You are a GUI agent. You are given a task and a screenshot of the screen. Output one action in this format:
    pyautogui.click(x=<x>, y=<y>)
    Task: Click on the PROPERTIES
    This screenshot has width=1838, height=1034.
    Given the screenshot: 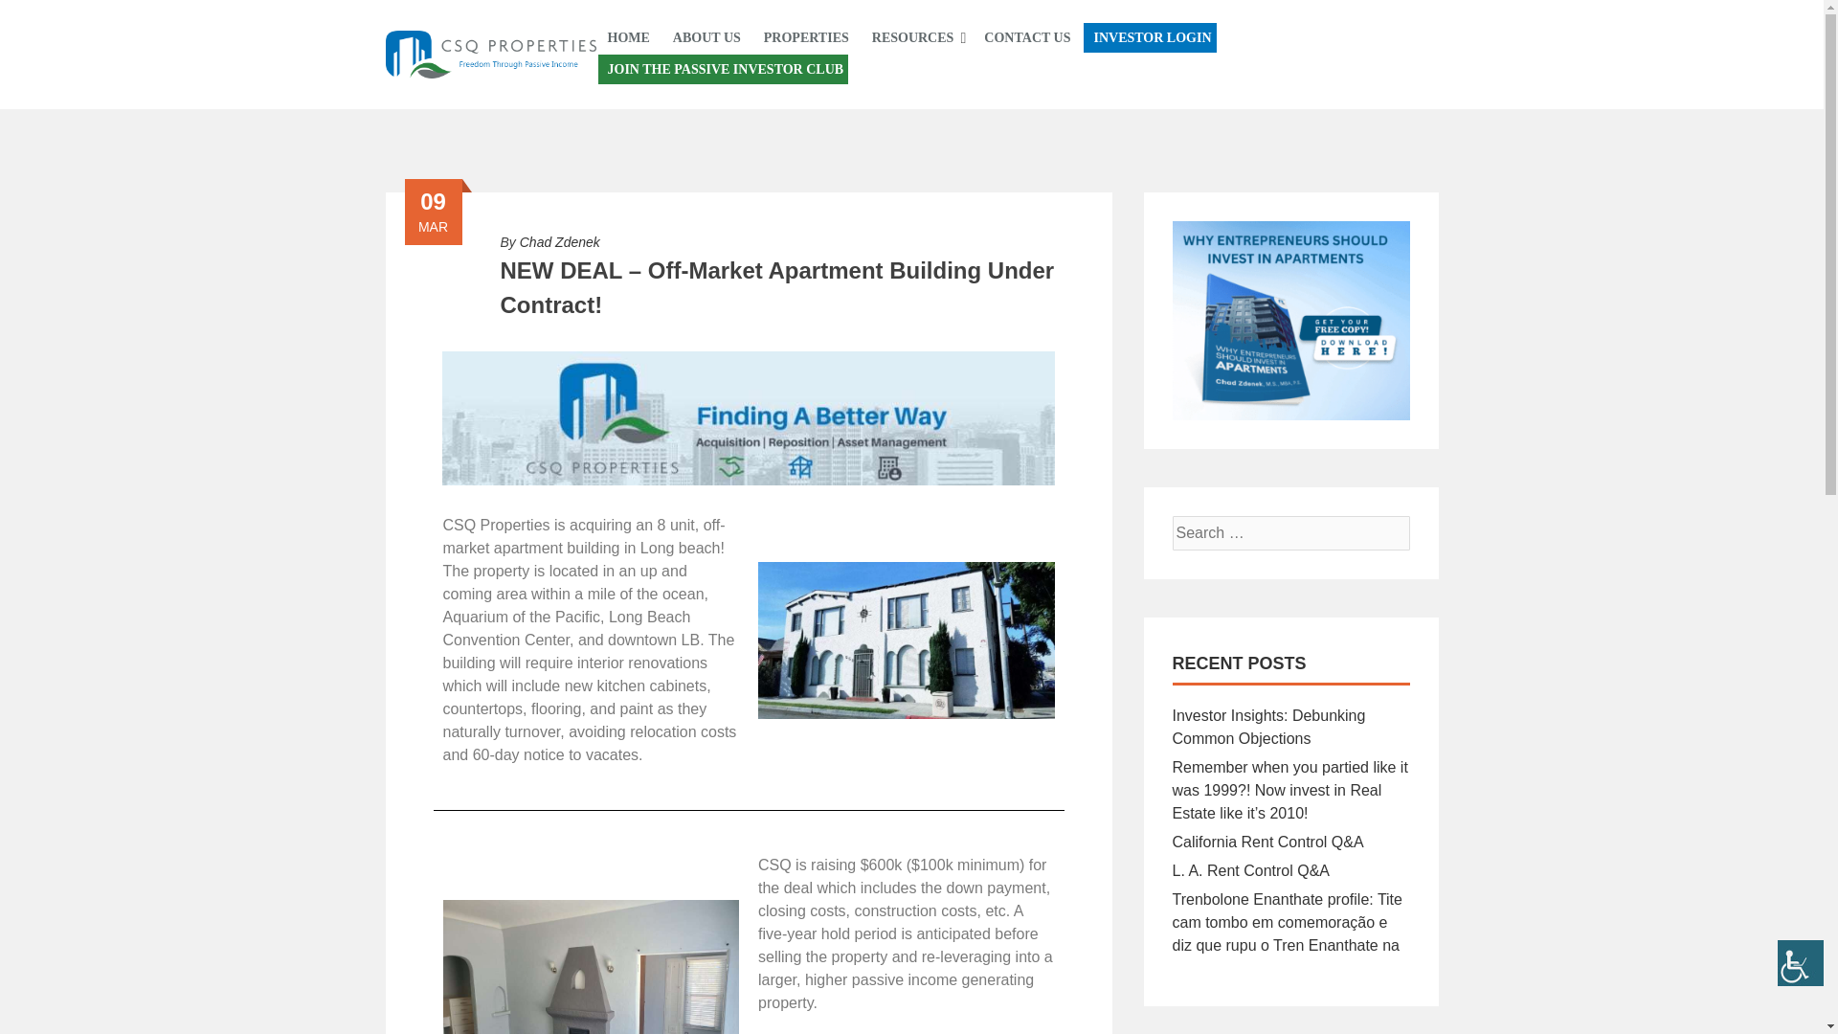 What is the action you would take?
    pyautogui.click(x=806, y=38)
    